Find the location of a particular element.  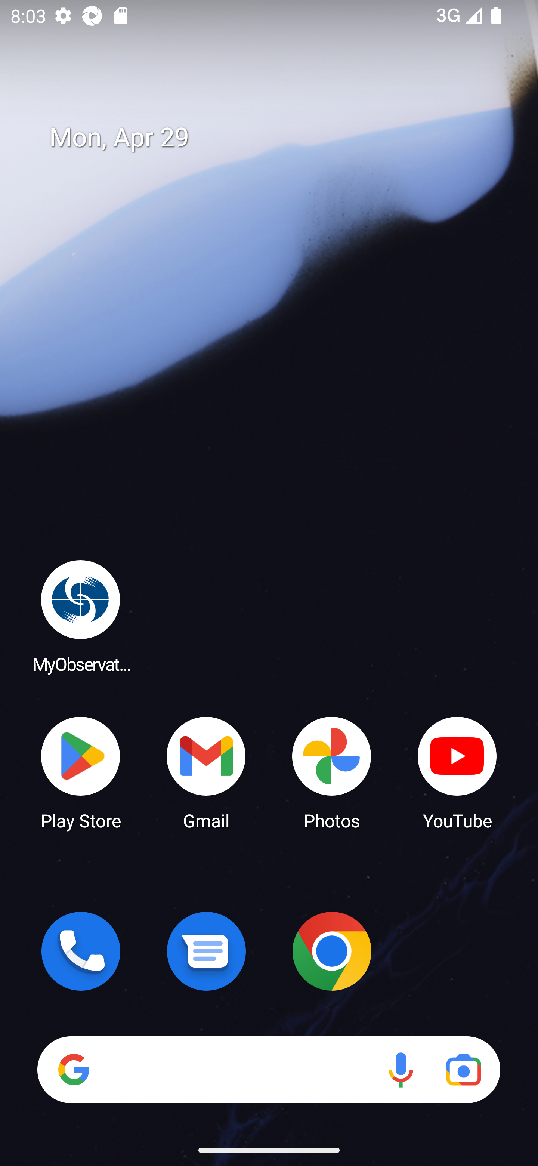

Voice search is located at coordinates (401, 1070).